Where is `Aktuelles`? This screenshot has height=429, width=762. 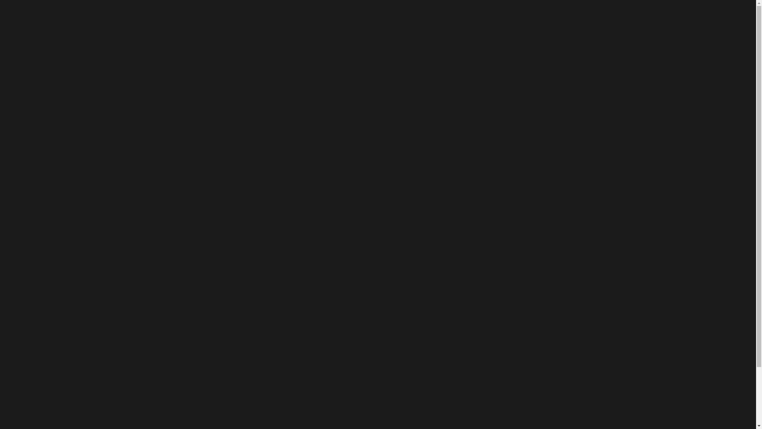
Aktuelles is located at coordinates (483, 32).